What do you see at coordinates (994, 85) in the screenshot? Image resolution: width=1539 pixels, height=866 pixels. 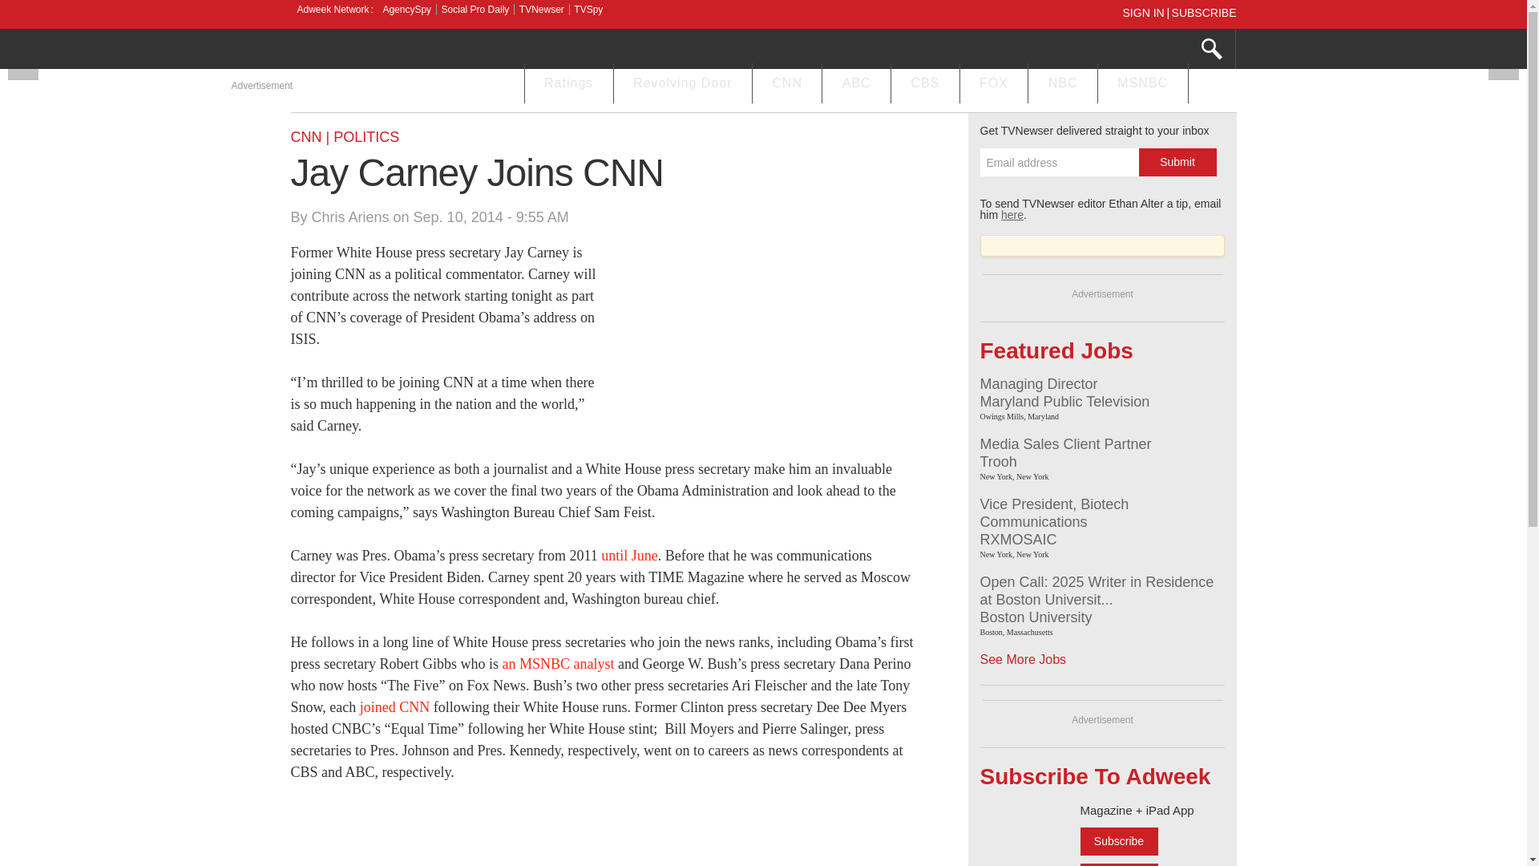 I see `FOX` at bounding box center [994, 85].